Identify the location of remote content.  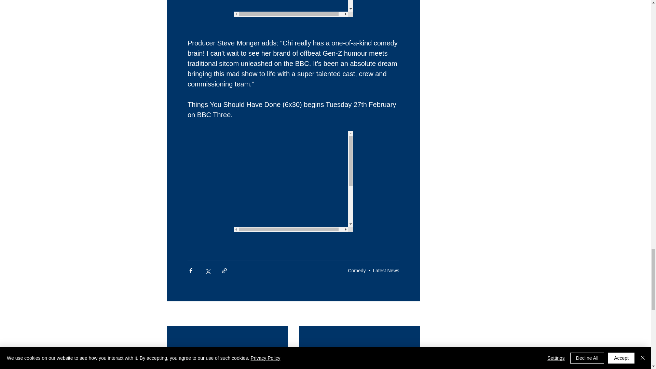
(293, 181).